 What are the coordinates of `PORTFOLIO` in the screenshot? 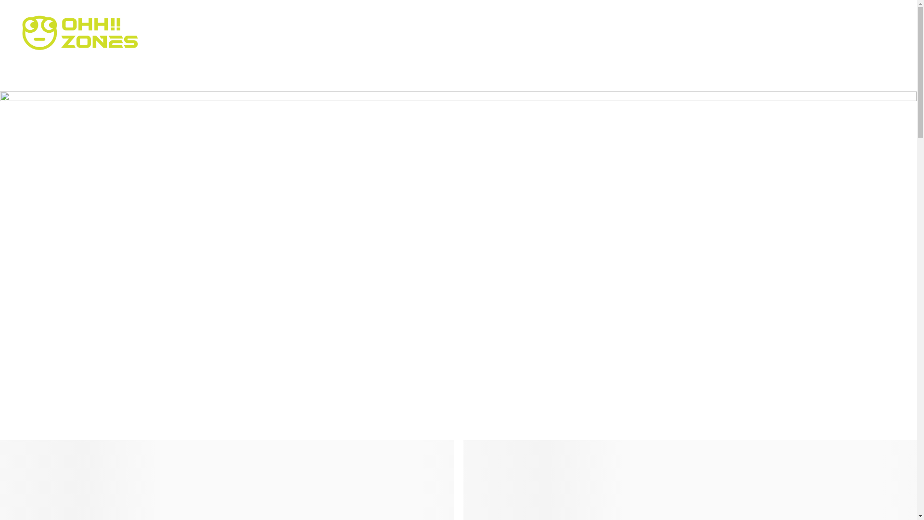 It's located at (637, 34).